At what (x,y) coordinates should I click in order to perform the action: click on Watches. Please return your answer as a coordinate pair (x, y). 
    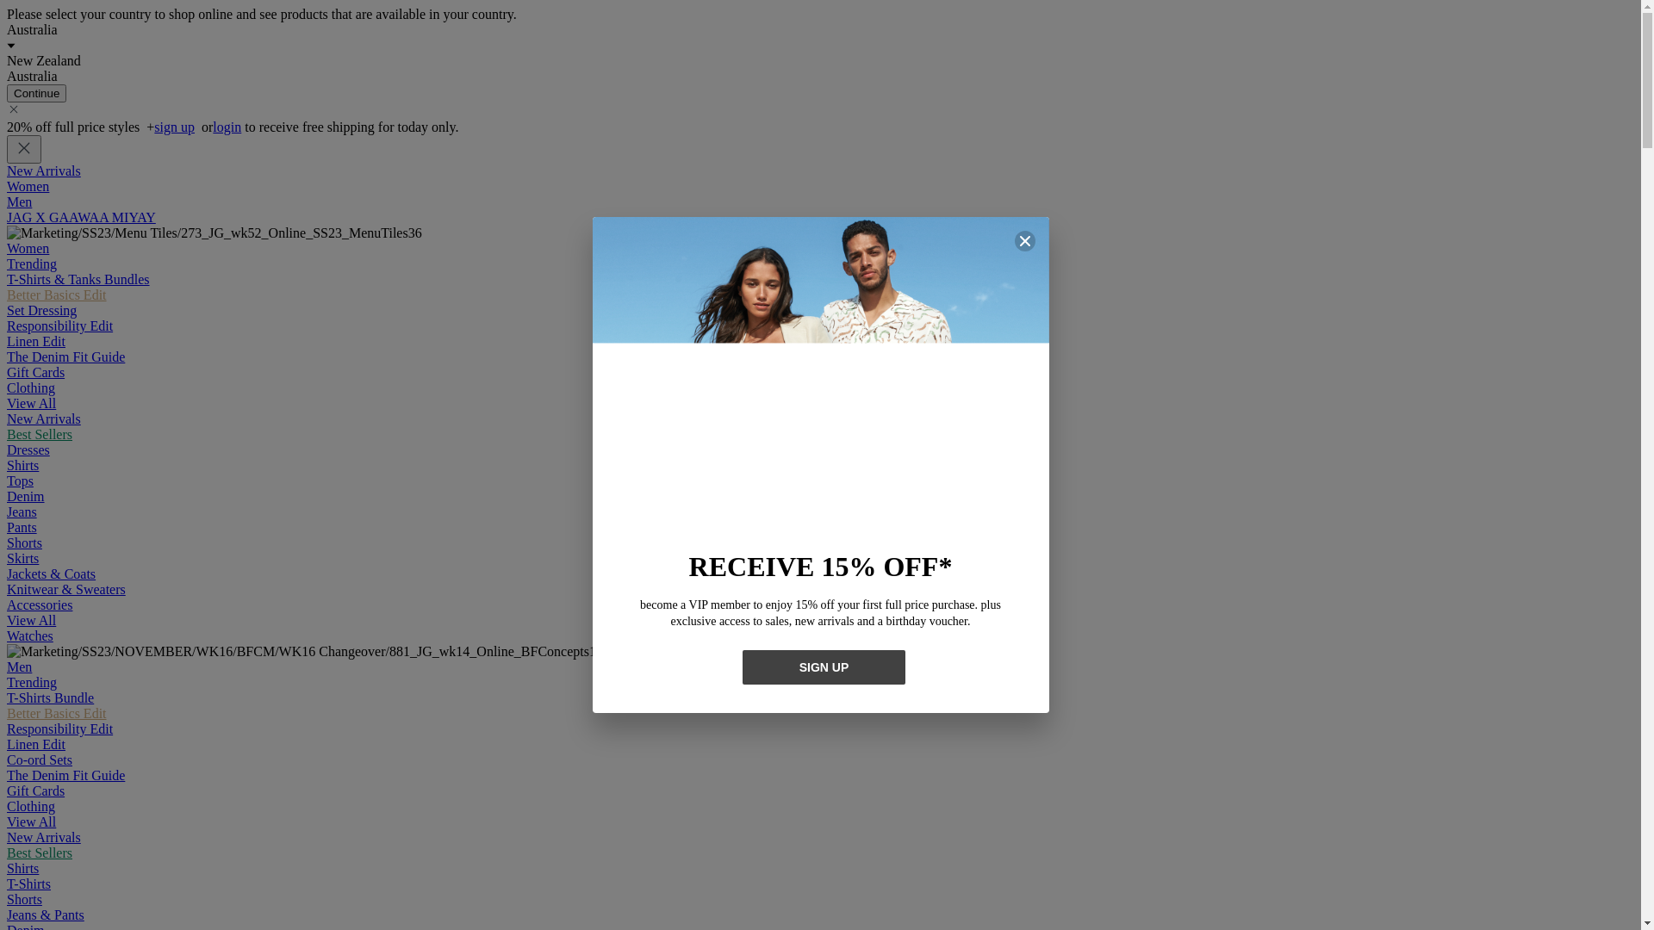
    Looking at the image, I should click on (30, 635).